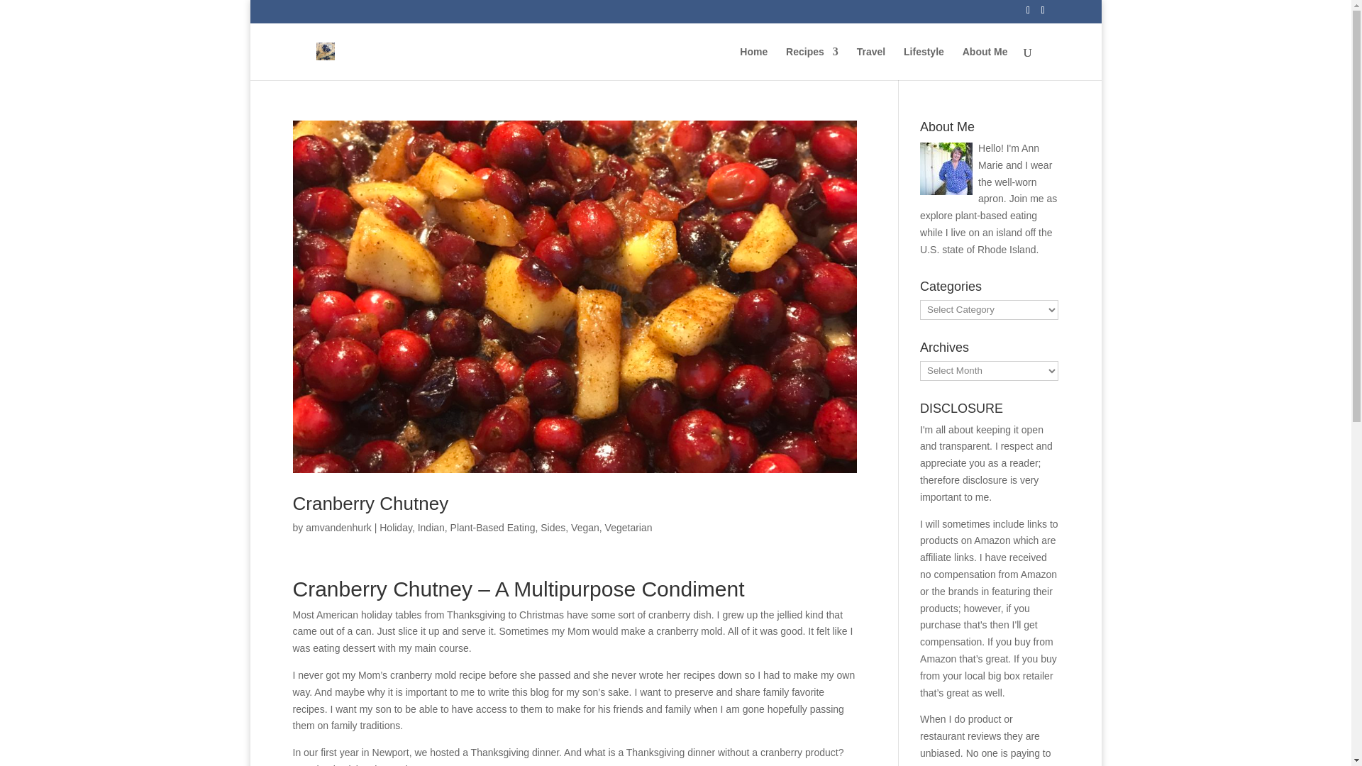 The width and height of the screenshot is (1362, 766). I want to click on Posts by amvandenhurk, so click(338, 527).